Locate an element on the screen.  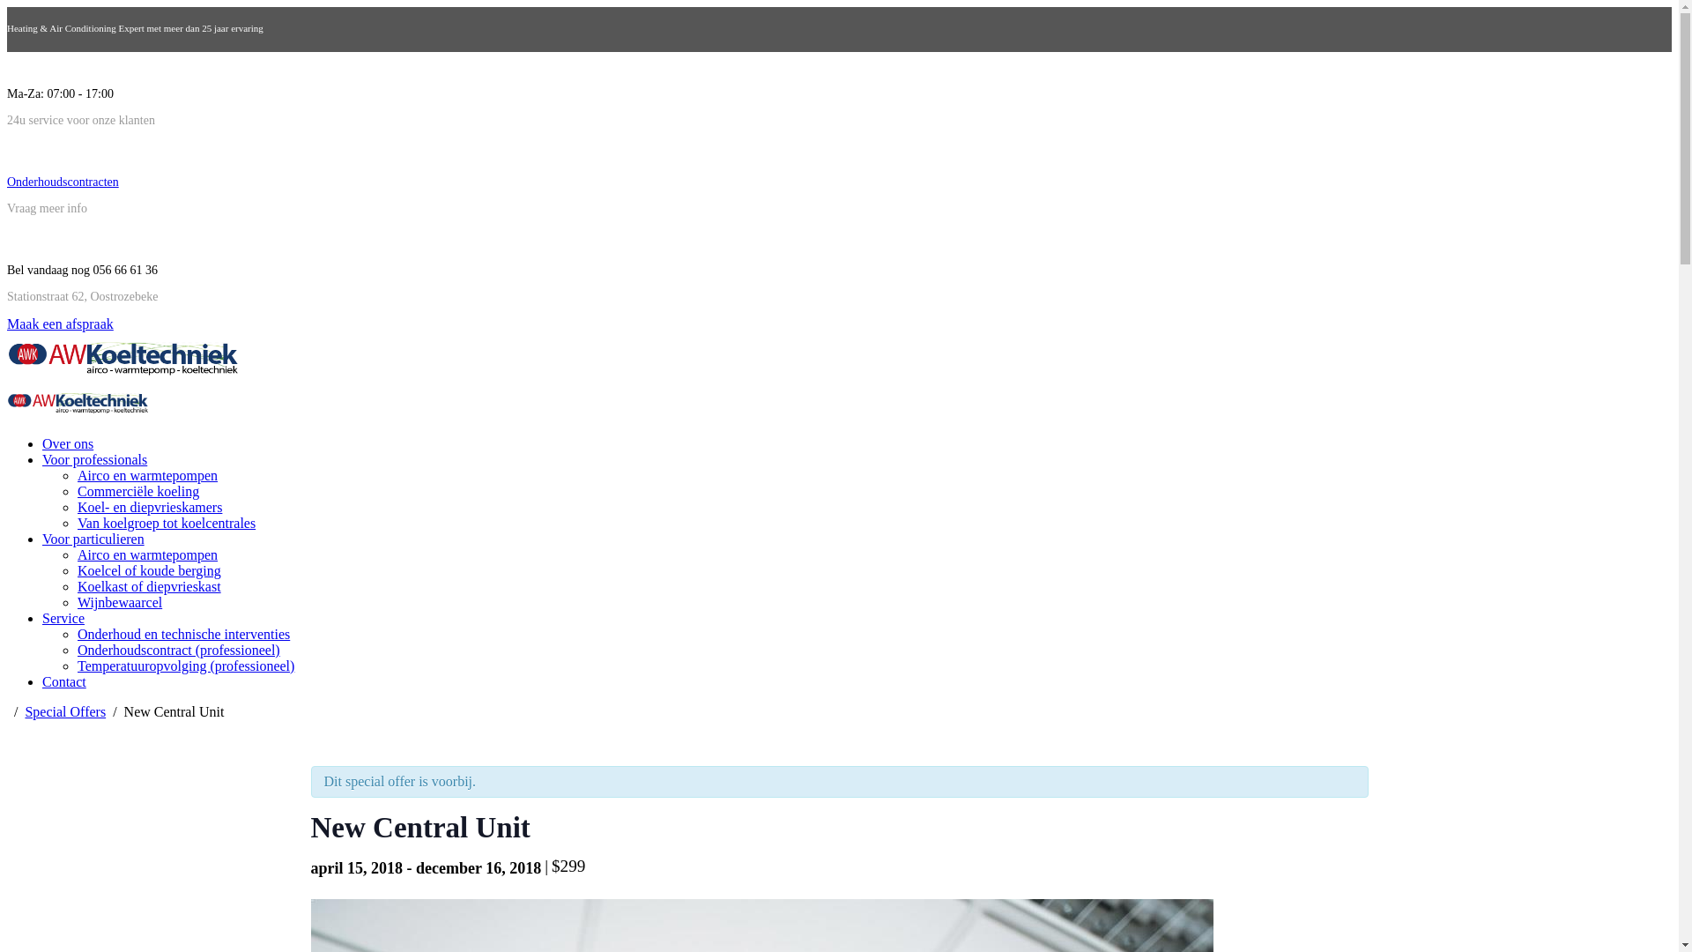
Service is located at coordinates (63, 619).